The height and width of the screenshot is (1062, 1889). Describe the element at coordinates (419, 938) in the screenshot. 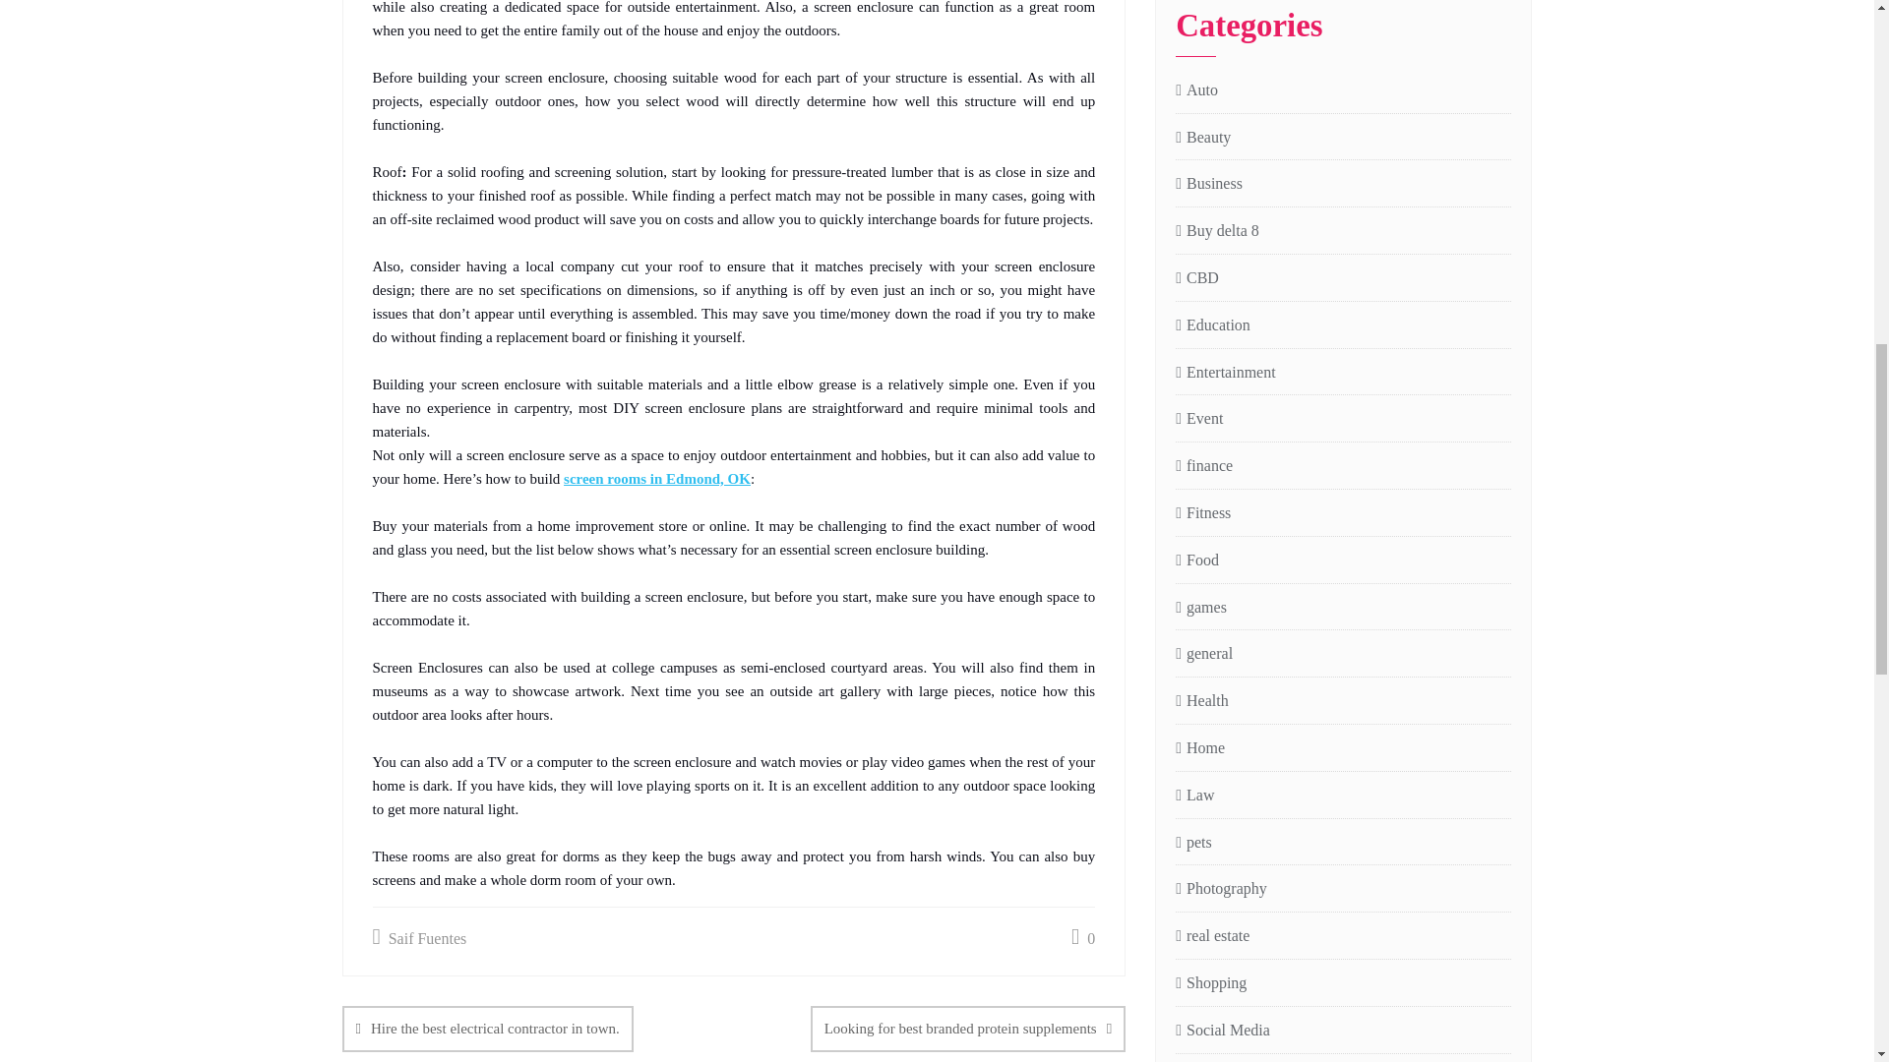

I see `Saif Fuentes` at that location.